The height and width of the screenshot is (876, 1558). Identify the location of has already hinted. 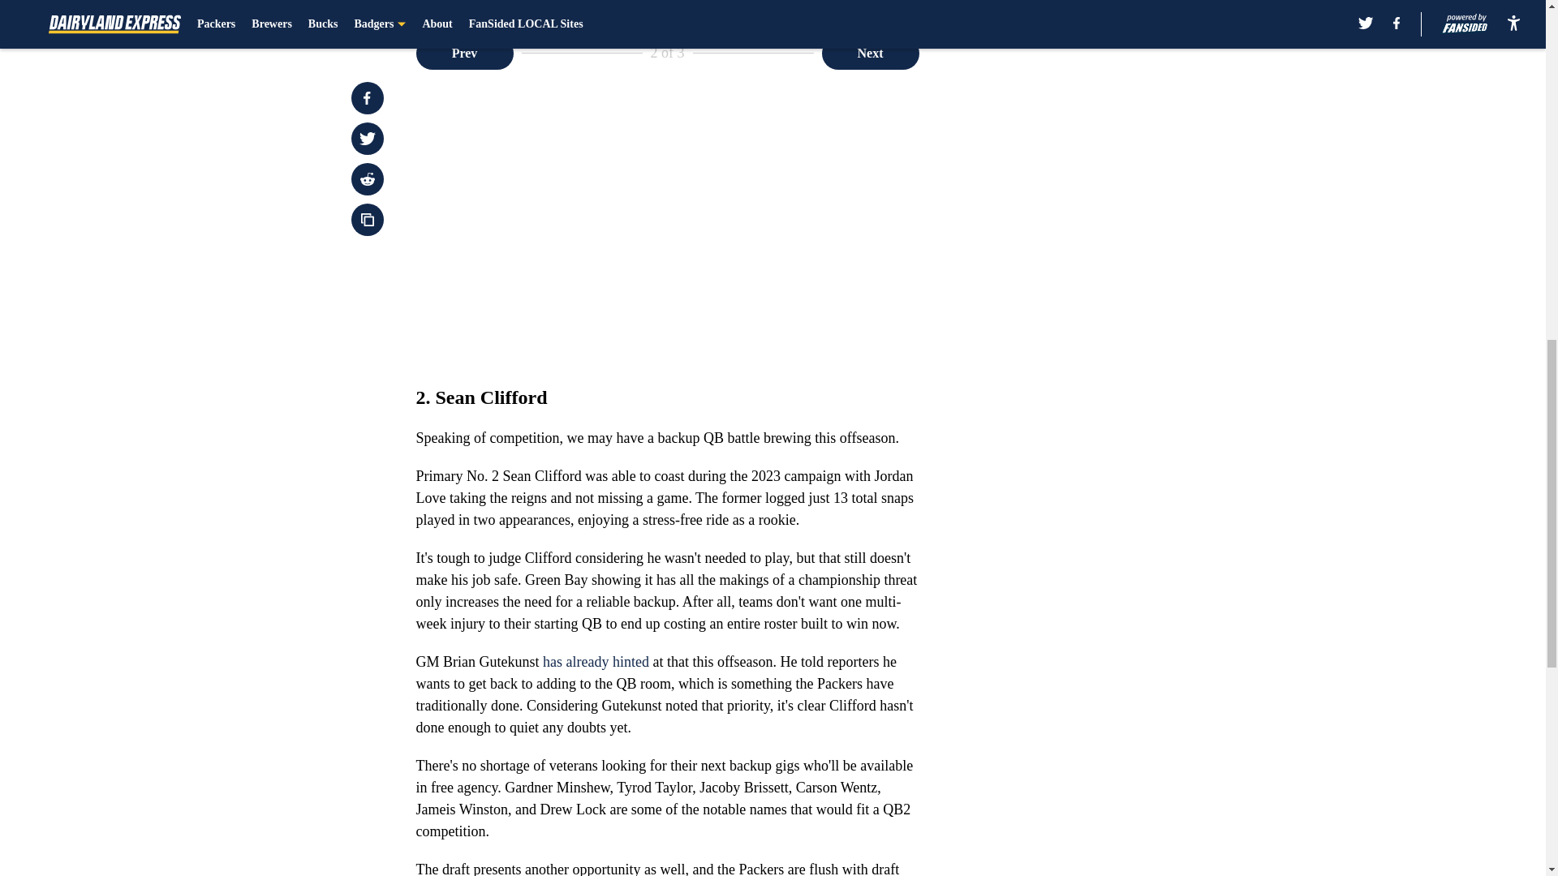
(596, 662).